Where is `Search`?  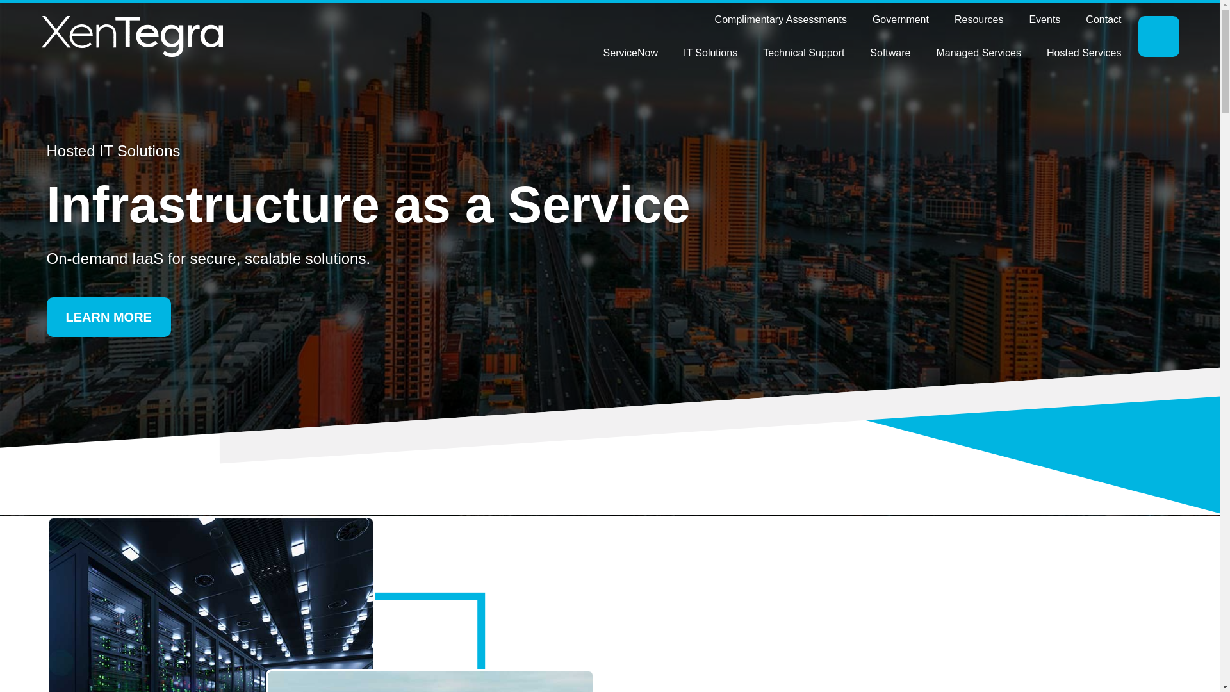
Search is located at coordinates (1158, 36).